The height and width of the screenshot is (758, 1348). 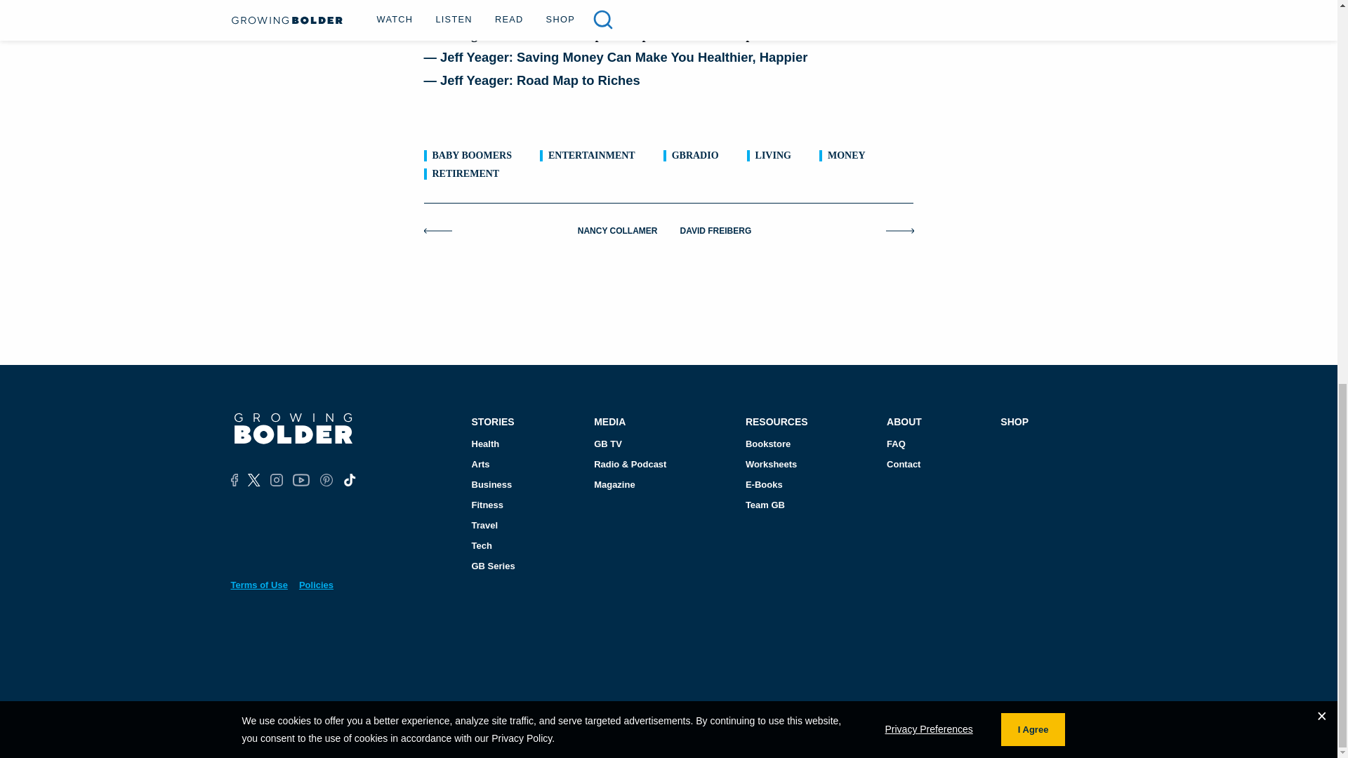 I want to click on Link to: retirement, so click(x=466, y=174).